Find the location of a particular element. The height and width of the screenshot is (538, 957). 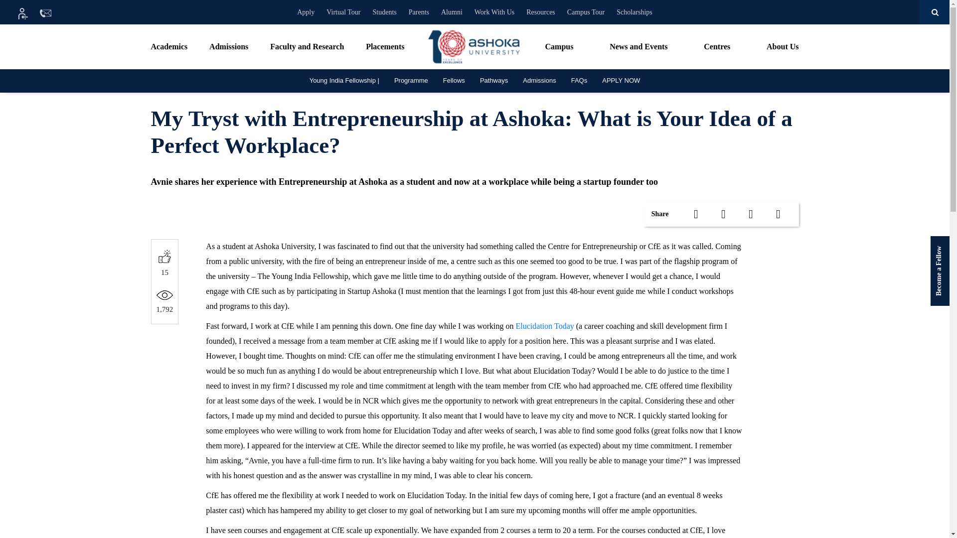

Parents is located at coordinates (419, 12).